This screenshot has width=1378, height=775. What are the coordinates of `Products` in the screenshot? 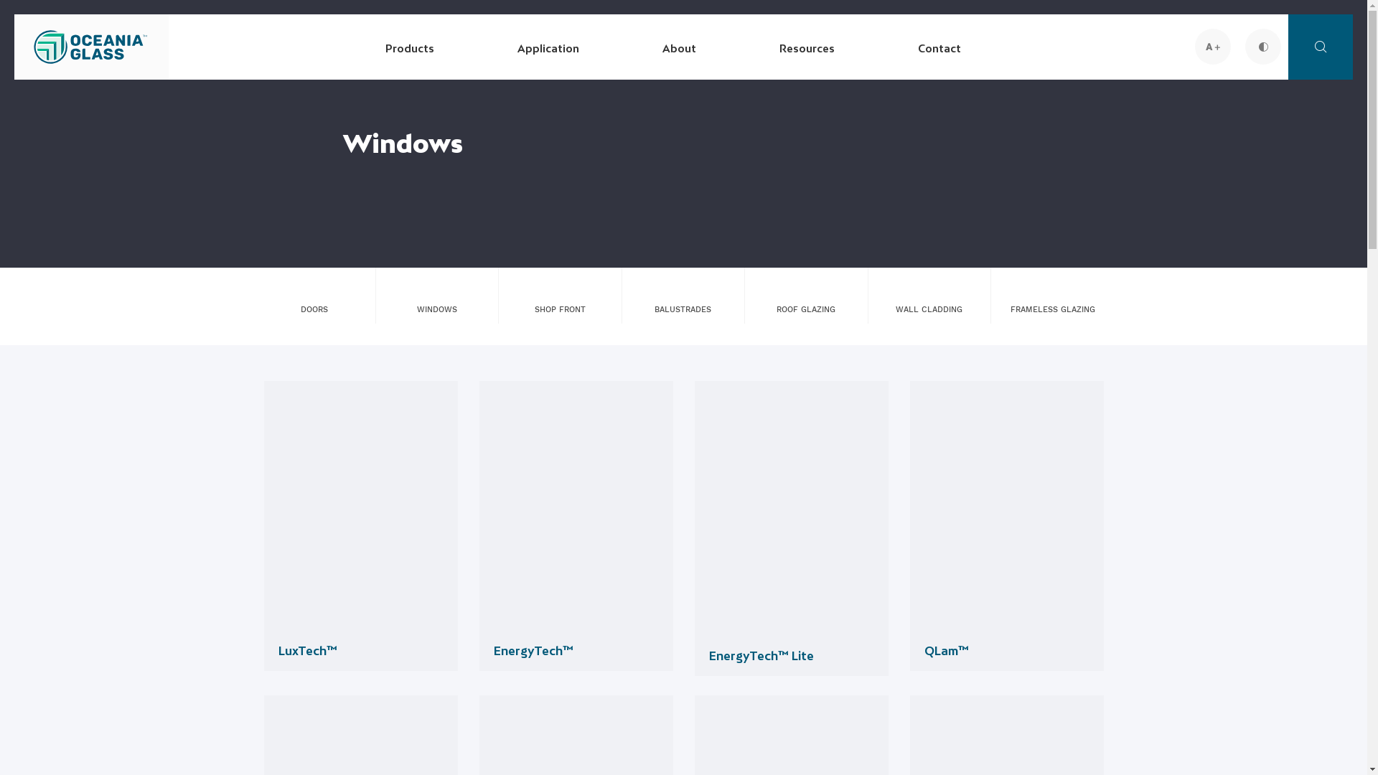 It's located at (409, 47).